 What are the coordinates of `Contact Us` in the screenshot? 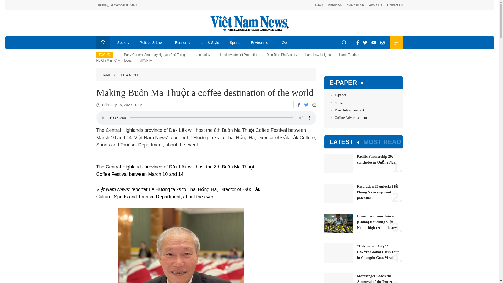 It's located at (395, 5).